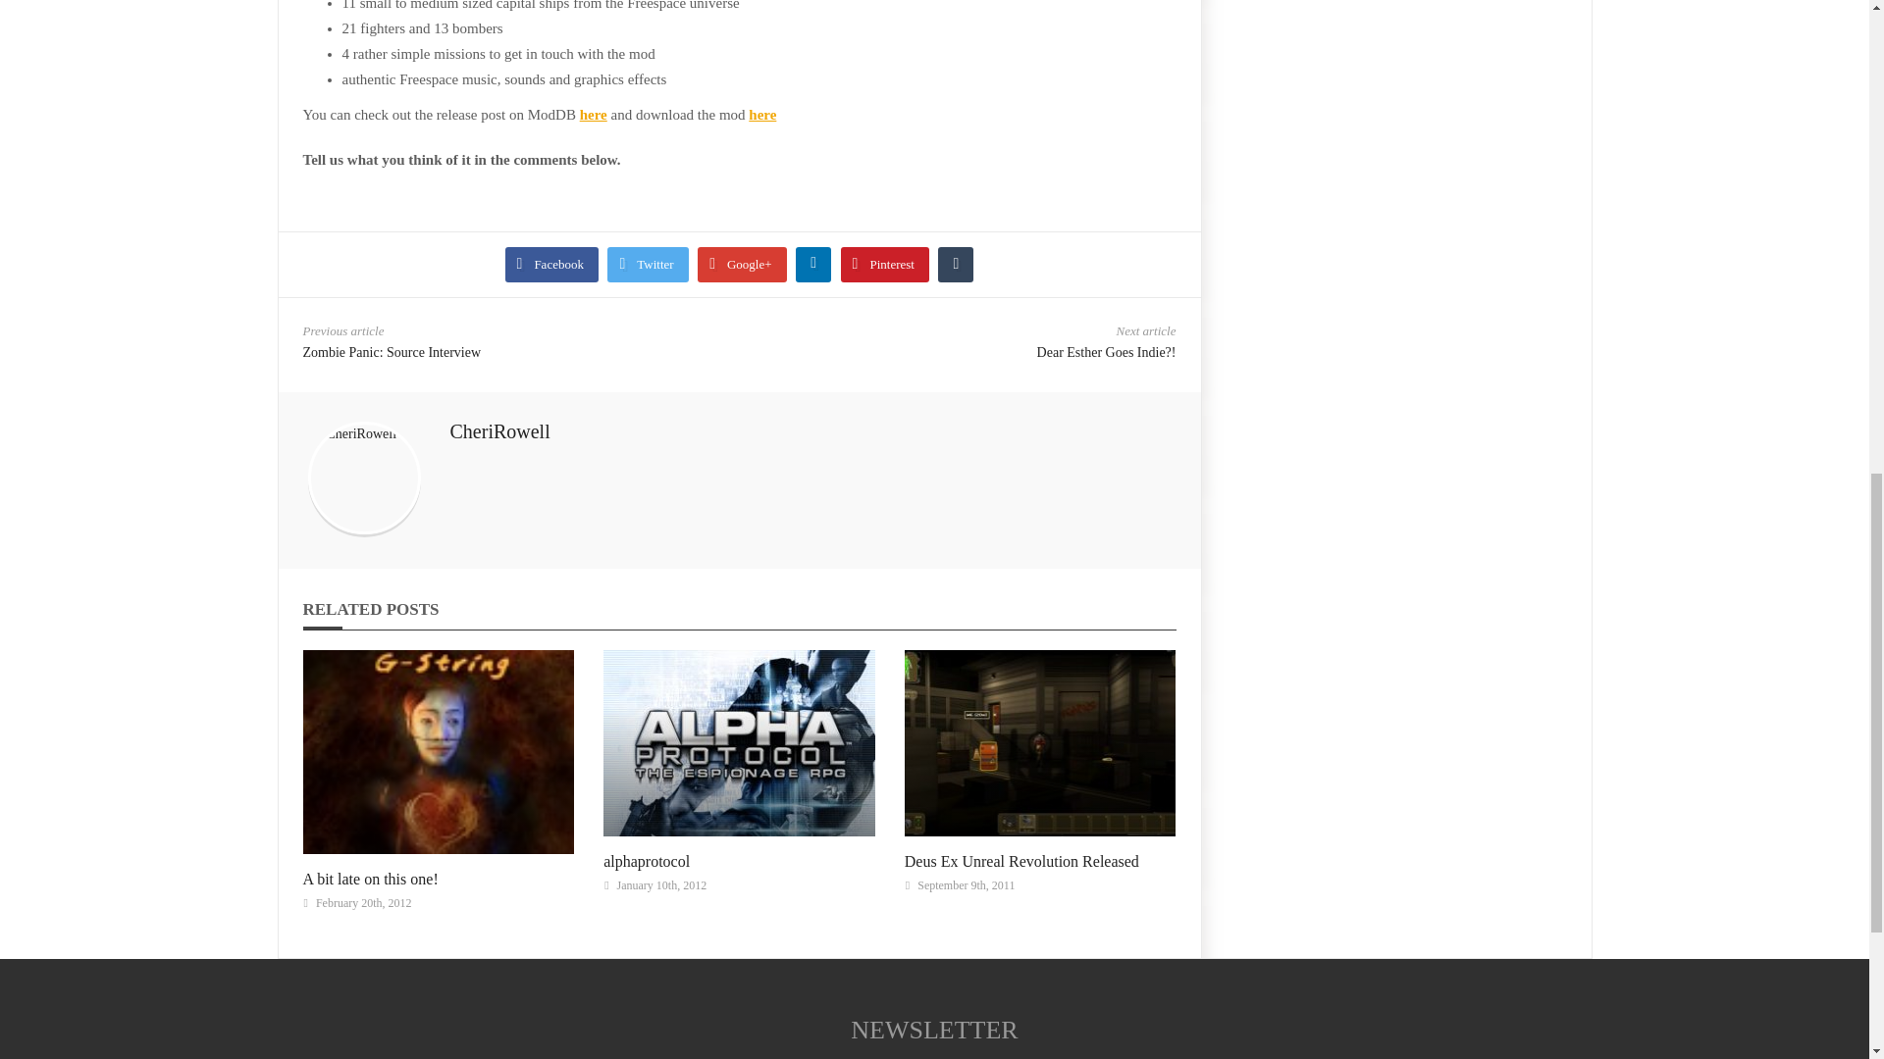  Describe the element at coordinates (1107, 353) in the screenshot. I see `Dear Esther Goes Indie?!` at that location.